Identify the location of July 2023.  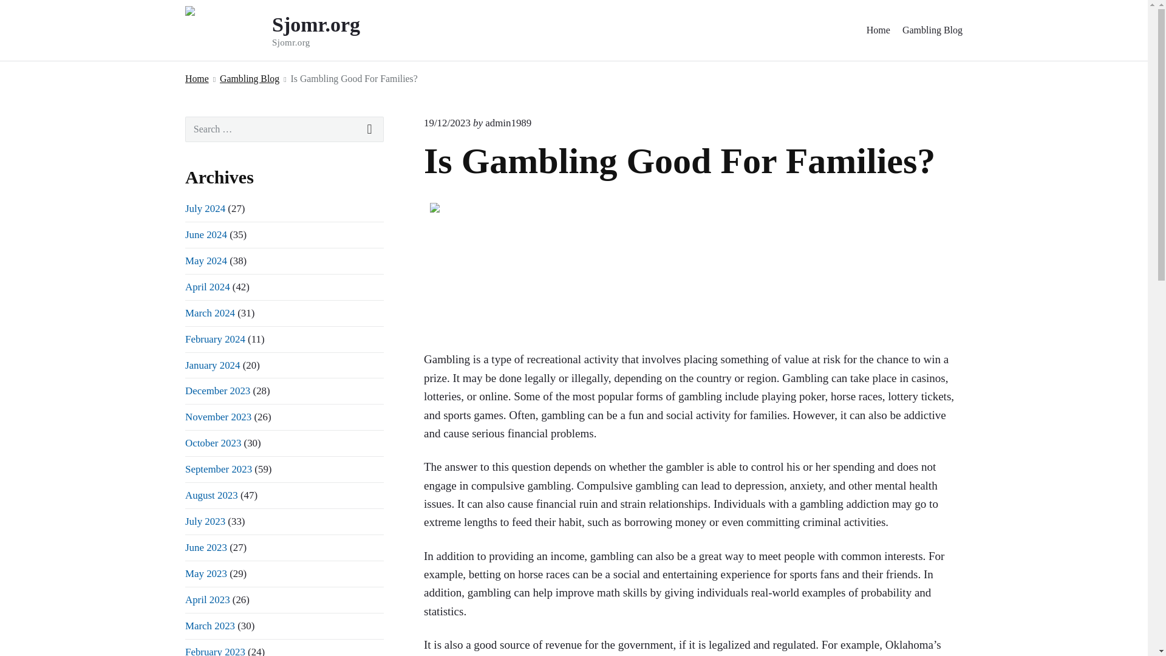
(205, 521).